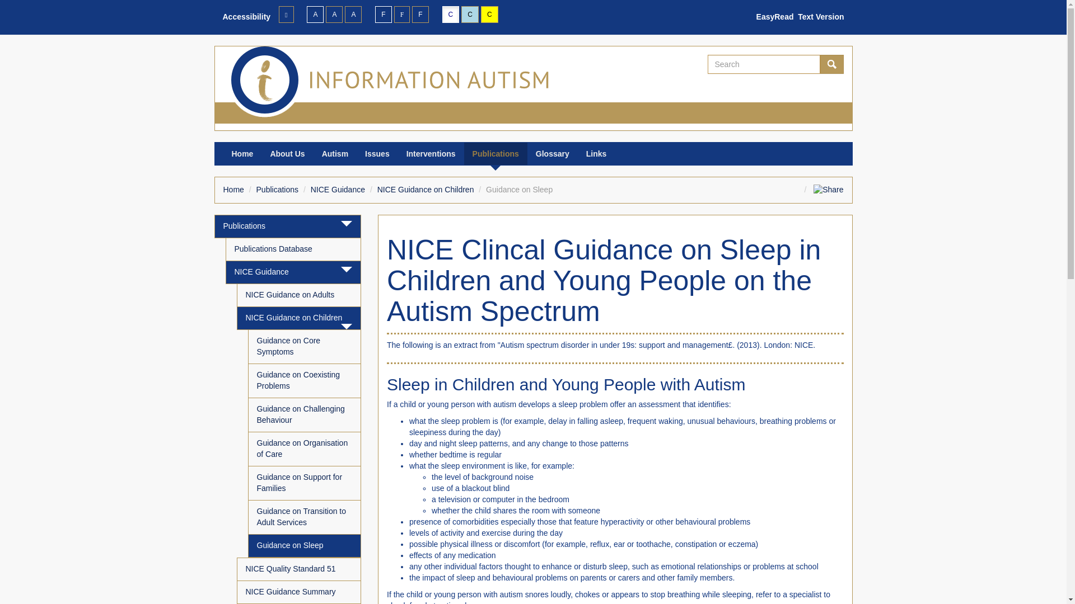  I want to click on Autism, so click(335, 153).